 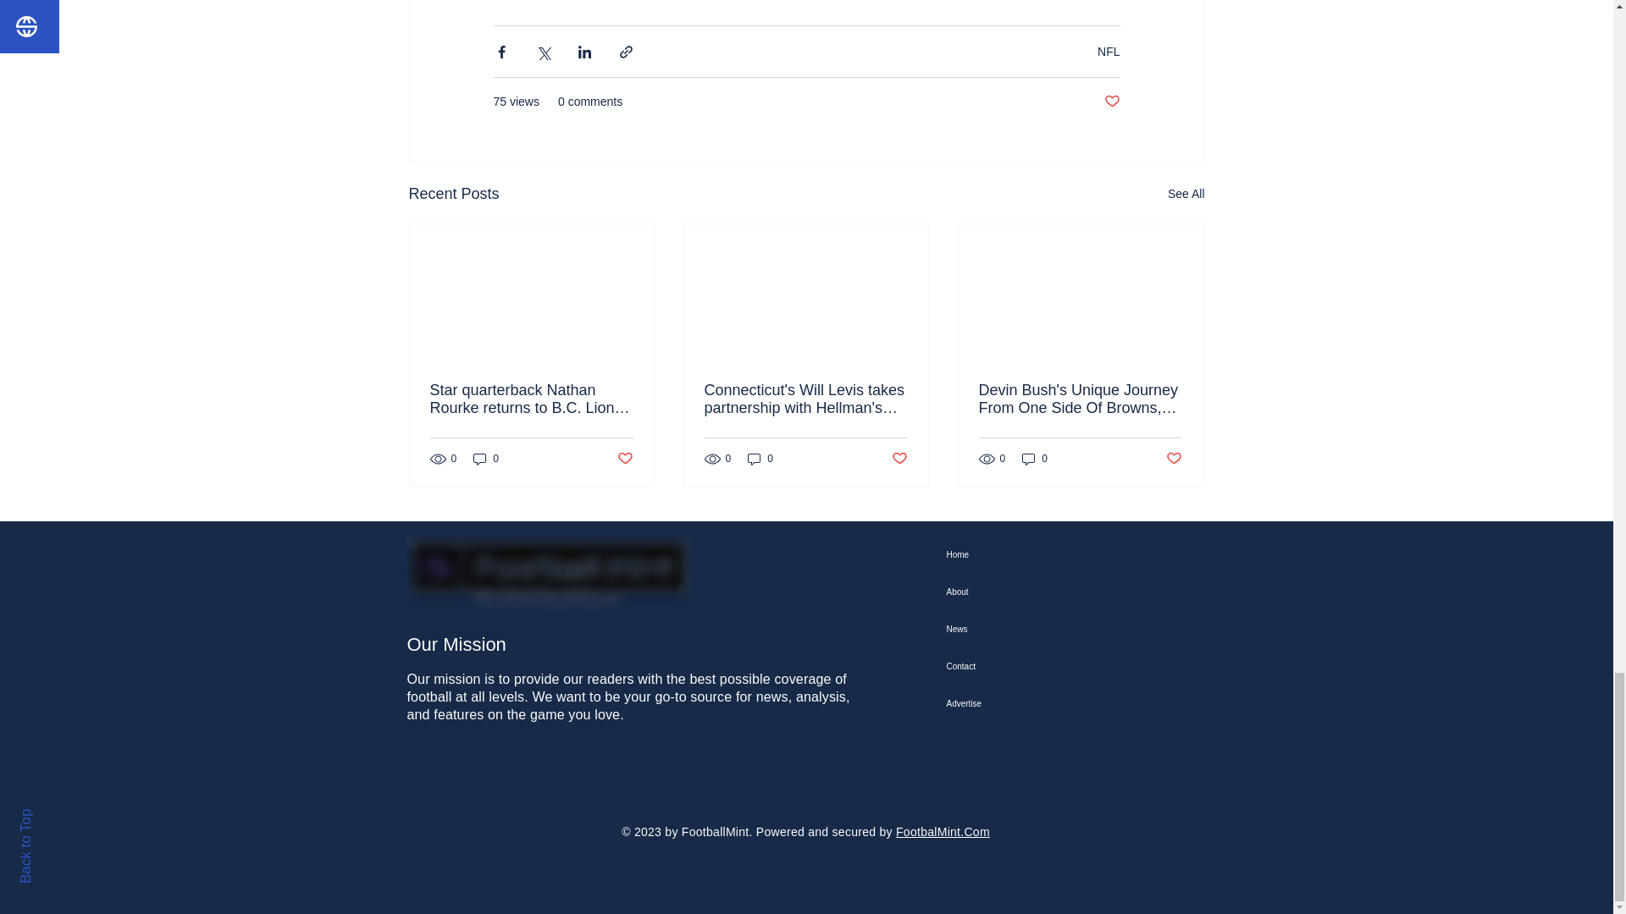 What do you see at coordinates (1109, 51) in the screenshot?
I see `NFL` at bounding box center [1109, 51].